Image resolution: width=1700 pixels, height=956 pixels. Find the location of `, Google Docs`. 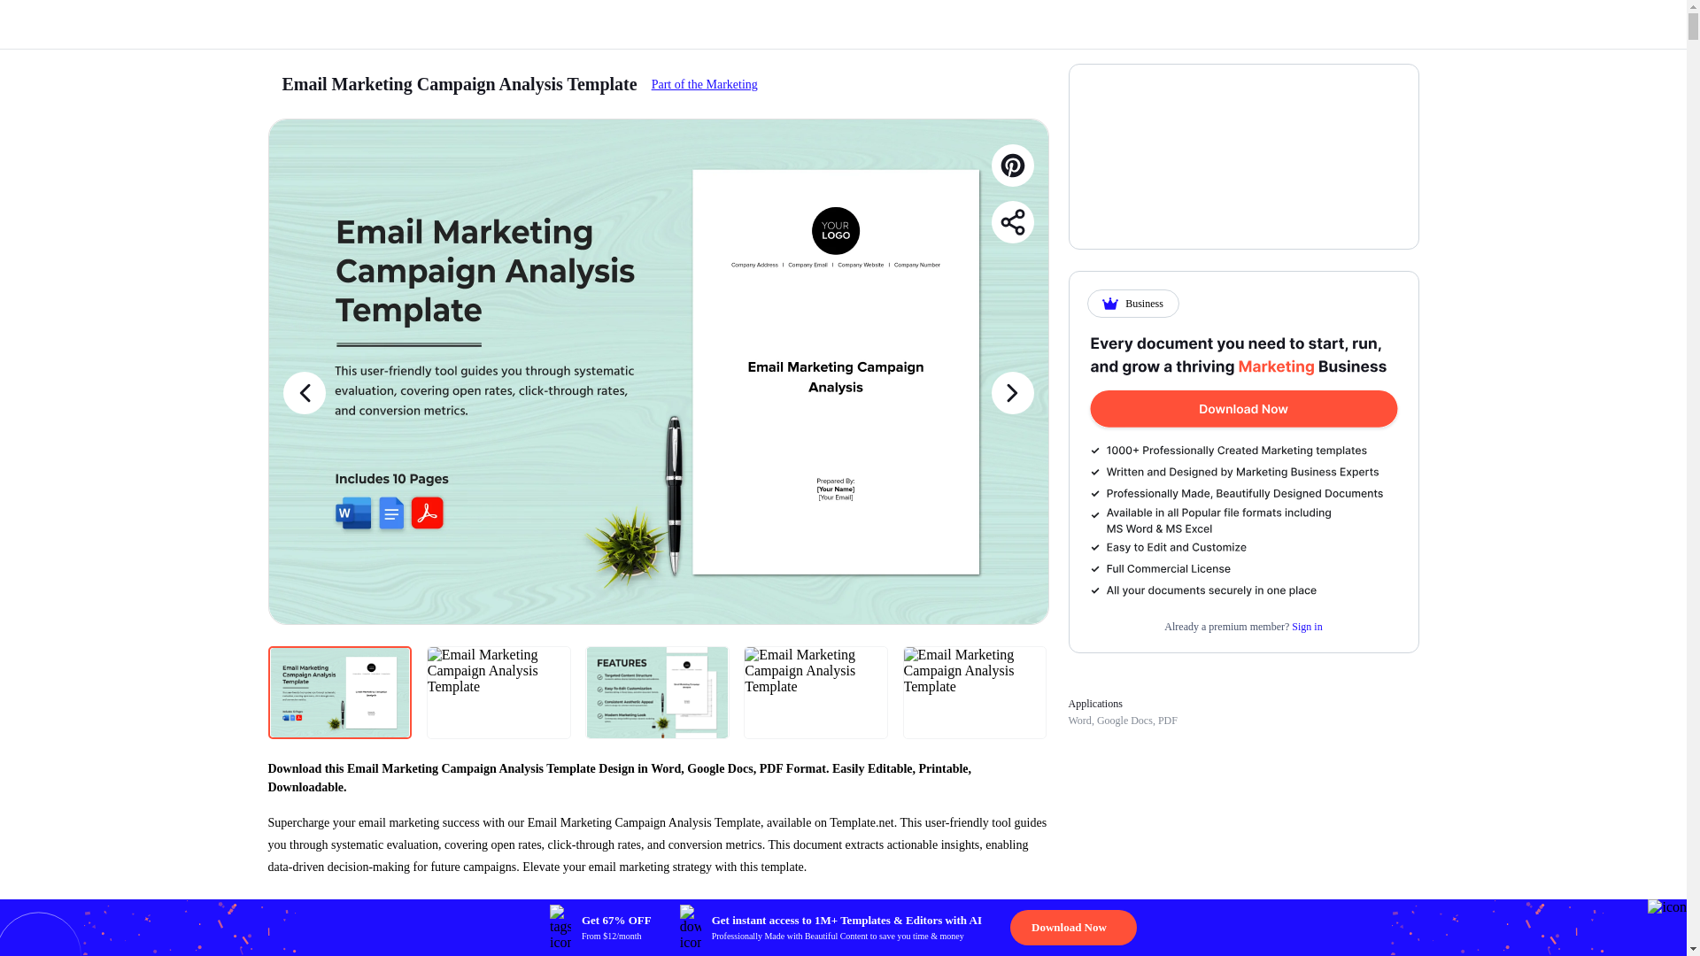

, Google Docs is located at coordinates (1121, 720).